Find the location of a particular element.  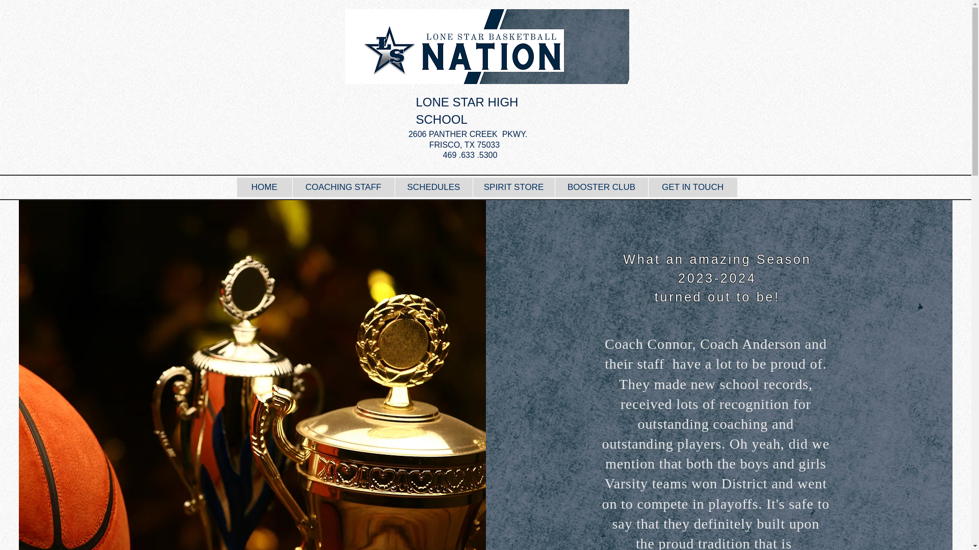

HOME is located at coordinates (264, 187).